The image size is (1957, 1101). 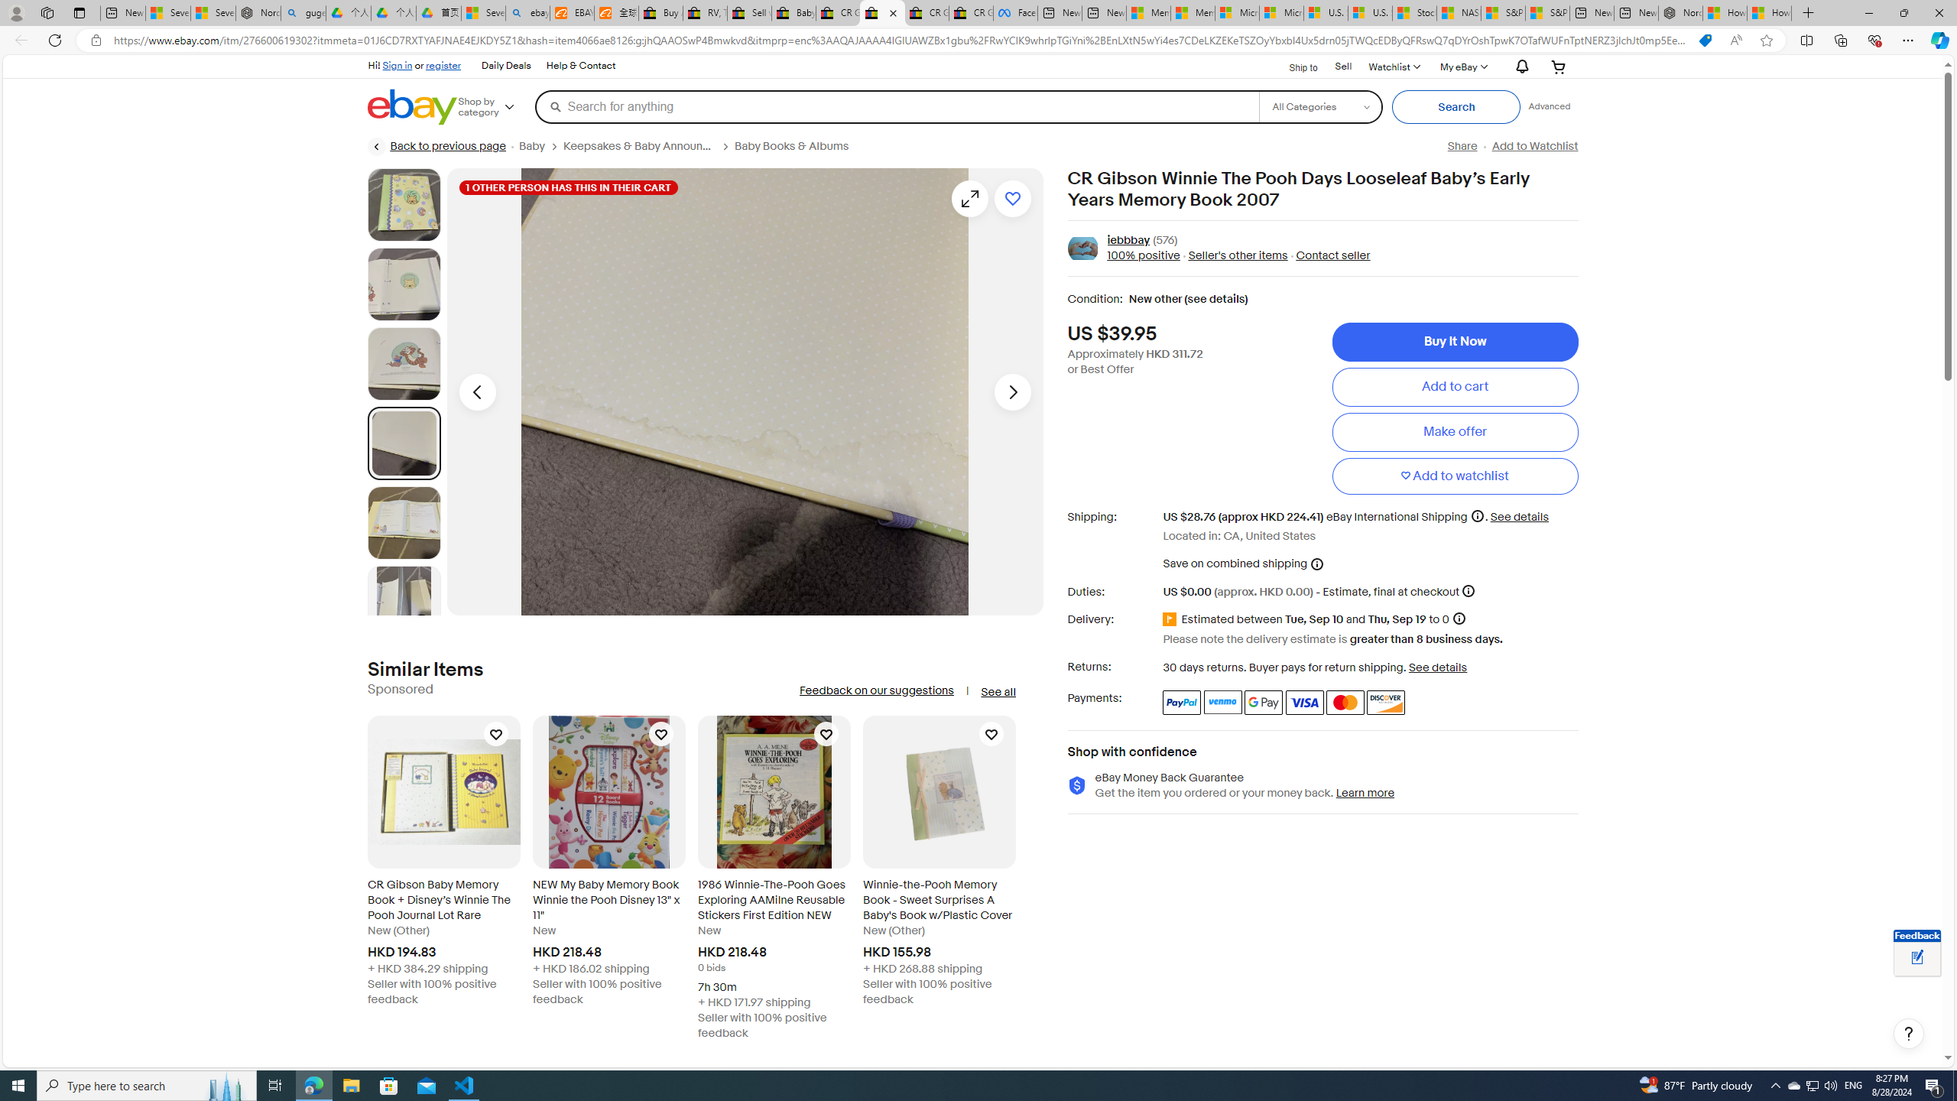 I want to click on Help, opens dialogs, so click(x=1909, y=1034).